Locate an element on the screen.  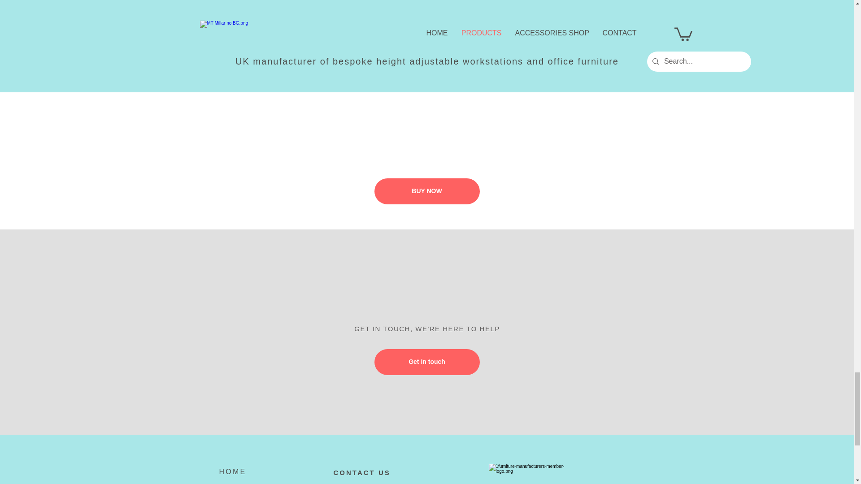
HOME is located at coordinates (232, 471).